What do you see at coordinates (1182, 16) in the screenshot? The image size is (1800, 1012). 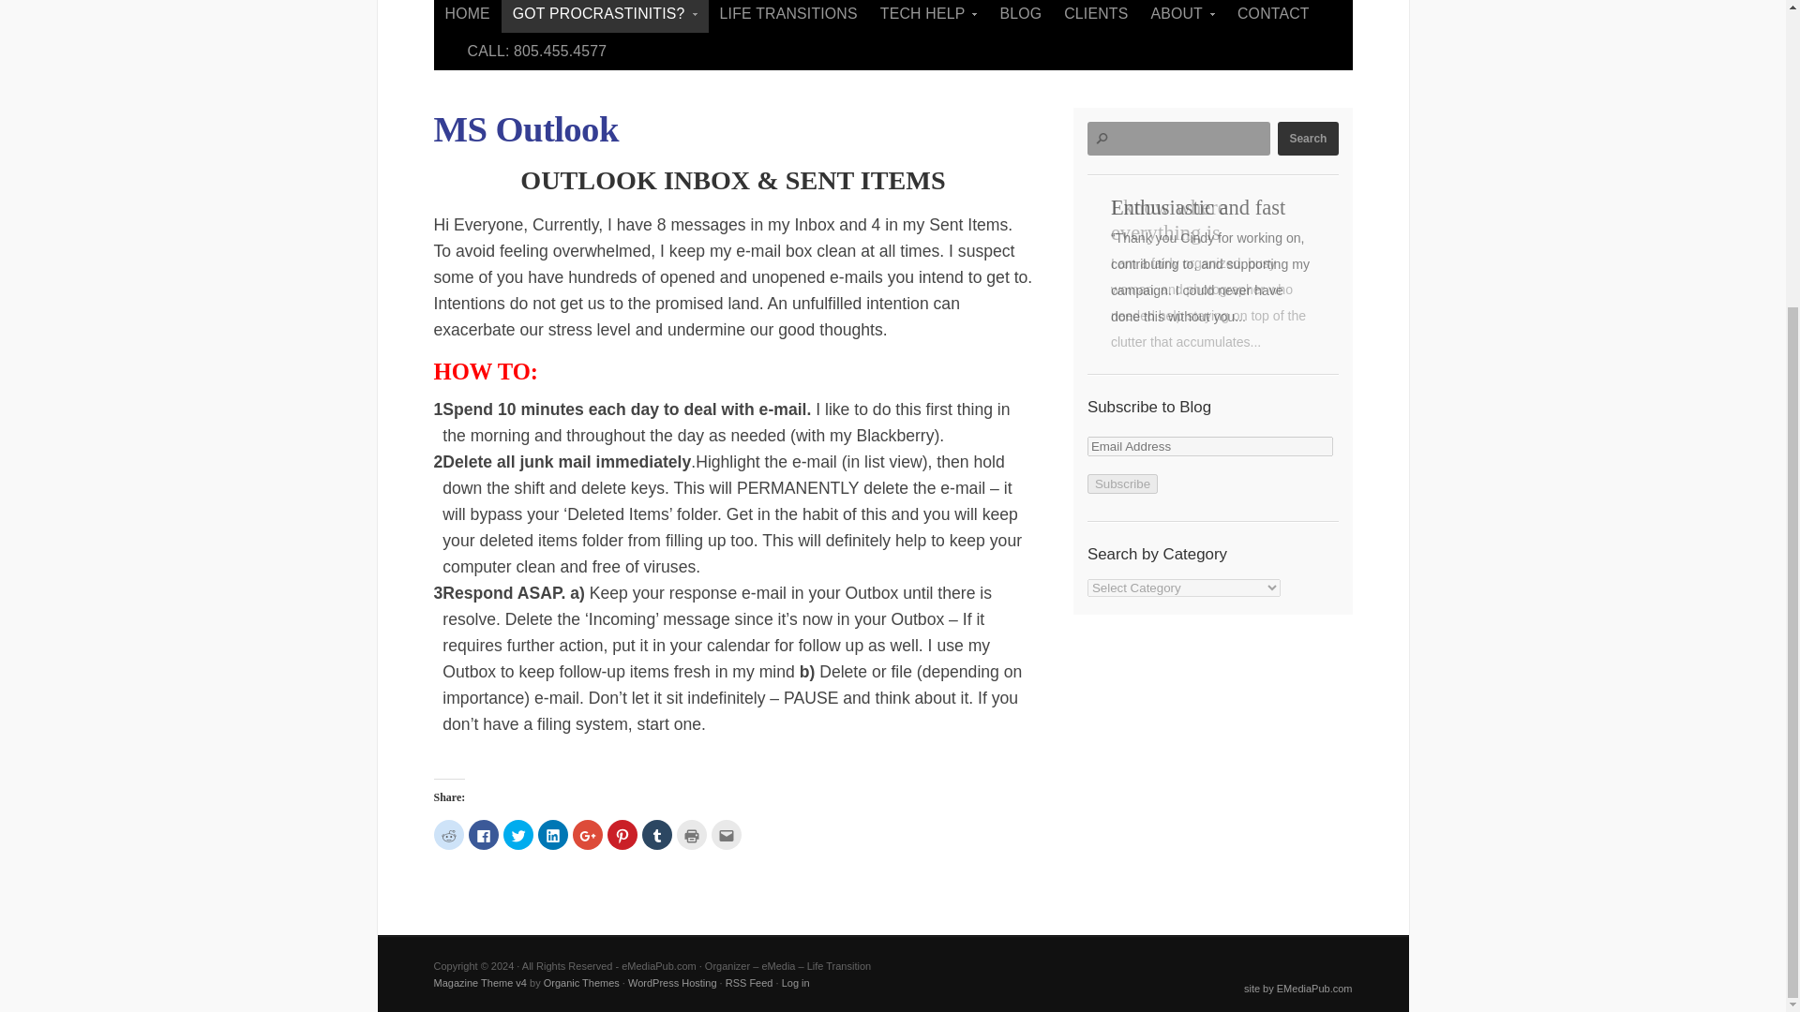 I see `Who we are` at bounding box center [1182, 16].